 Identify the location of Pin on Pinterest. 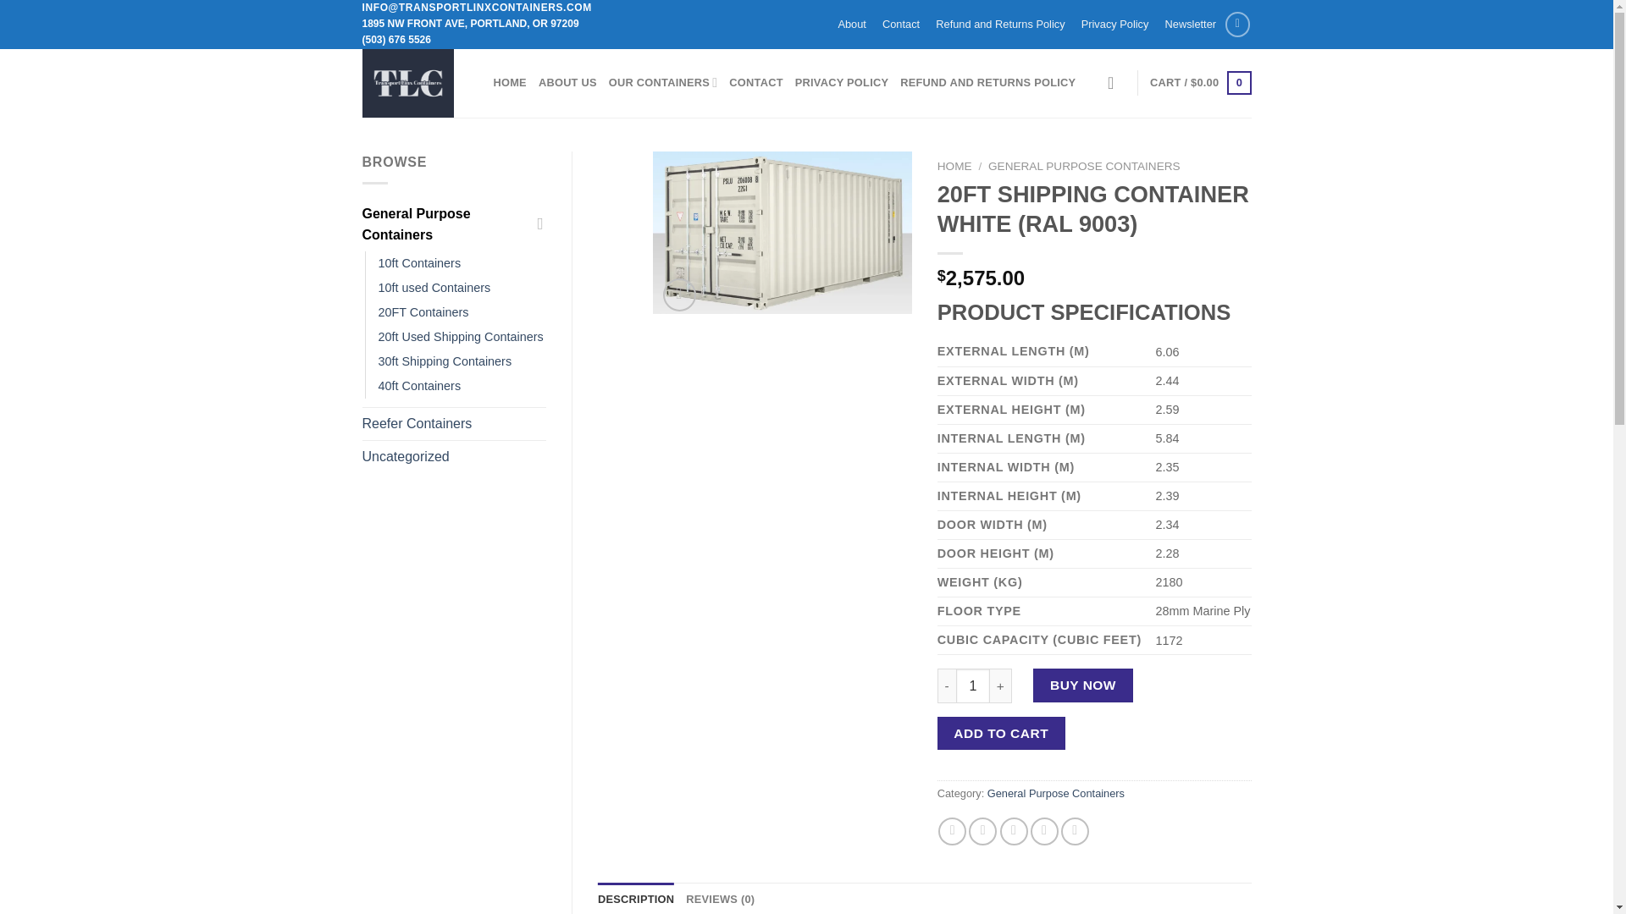
(1044, 831).